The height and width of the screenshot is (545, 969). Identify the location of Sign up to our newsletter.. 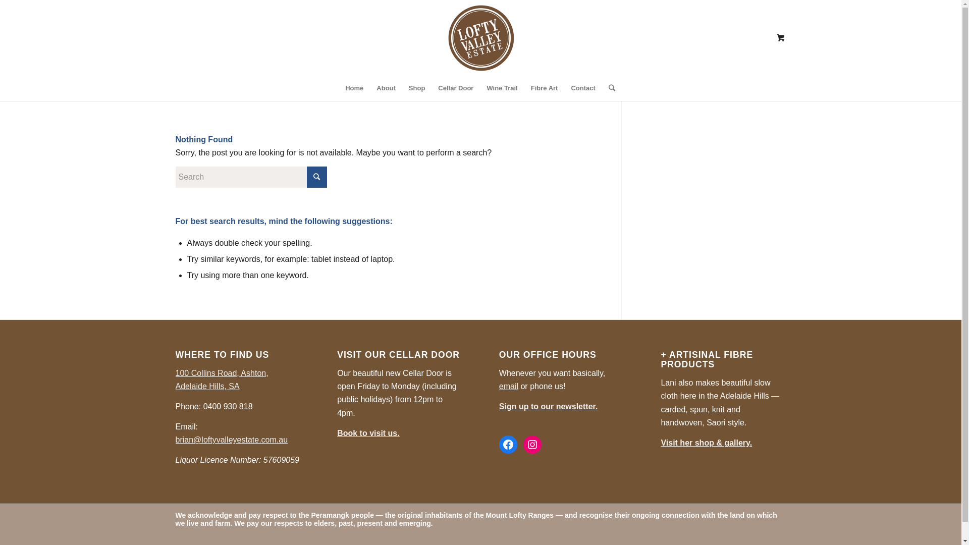
(549, 407).